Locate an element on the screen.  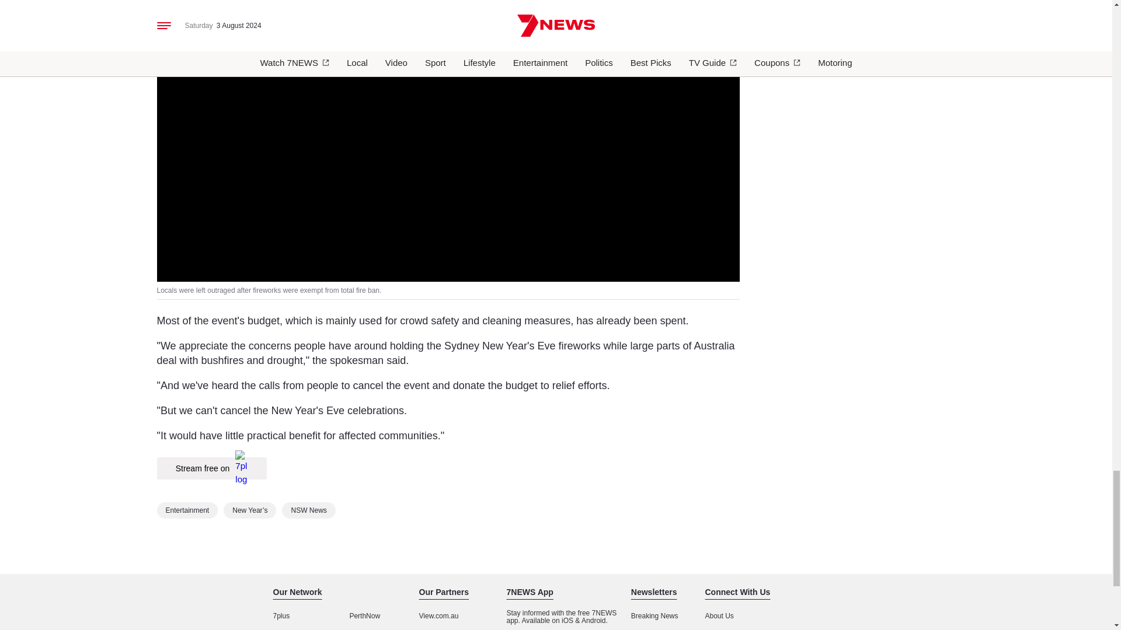
Play Video is located at coordinates (447, 118).